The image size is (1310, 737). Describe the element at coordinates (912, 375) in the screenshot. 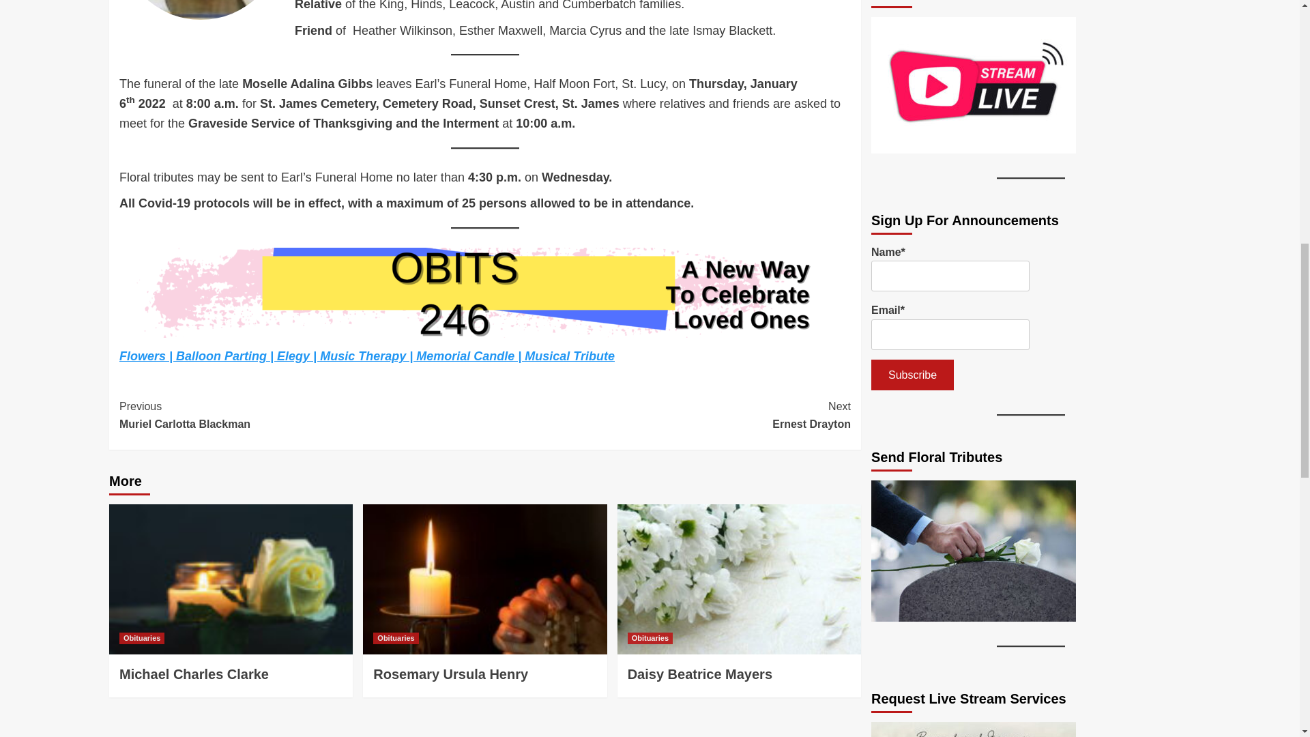

I see `Subscribe` at that location.